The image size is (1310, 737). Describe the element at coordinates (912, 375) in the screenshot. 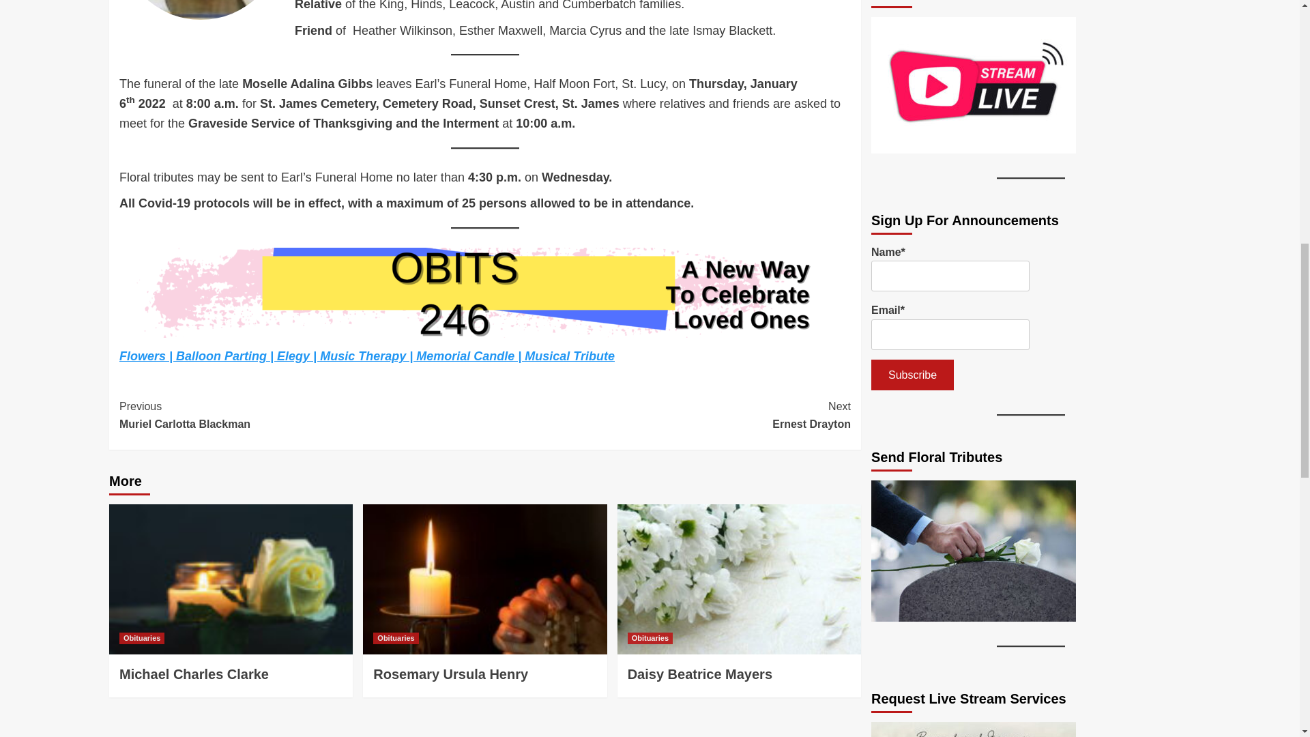

I see `Subscribe` at that location.